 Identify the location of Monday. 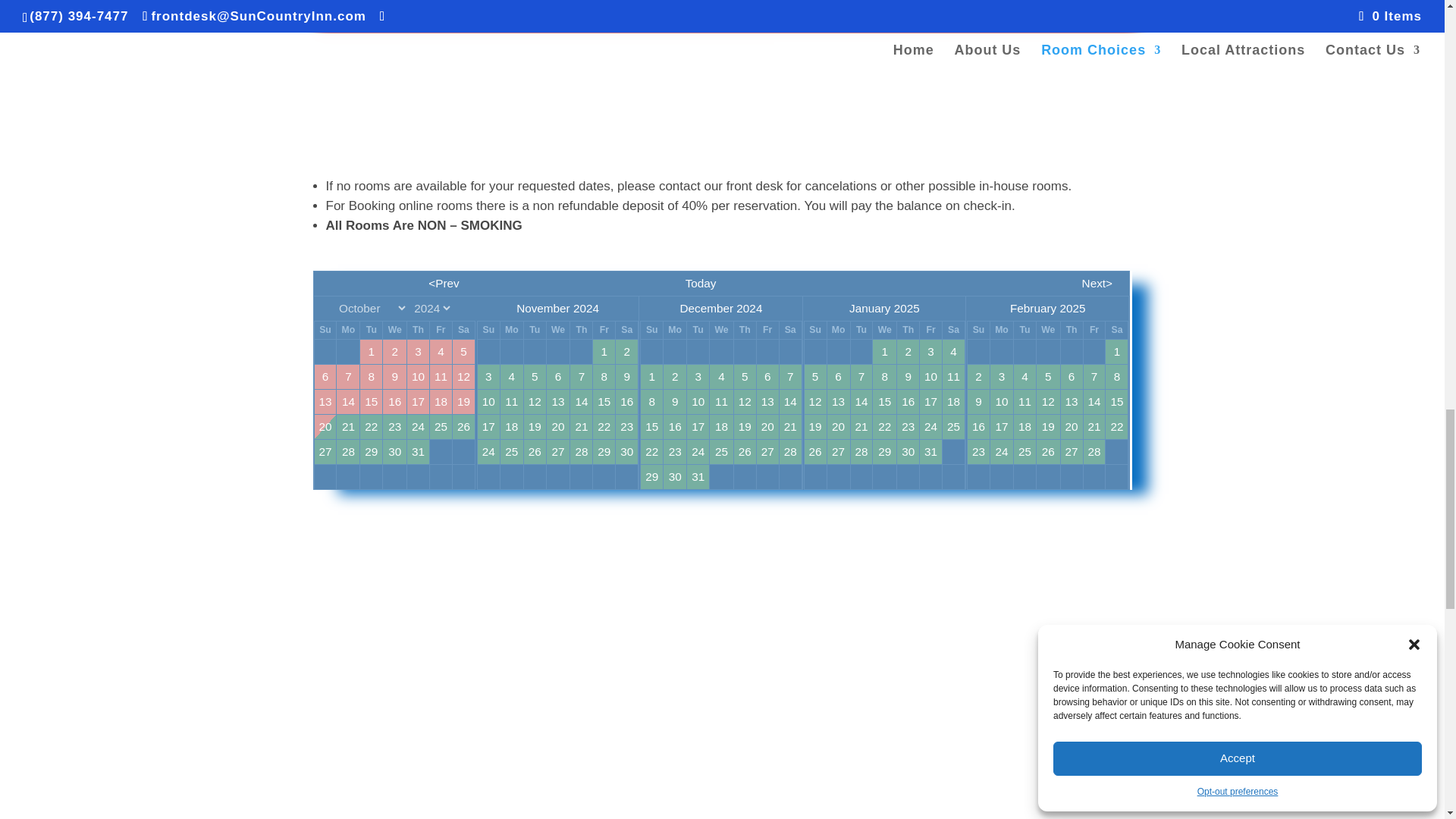
(347, 330).